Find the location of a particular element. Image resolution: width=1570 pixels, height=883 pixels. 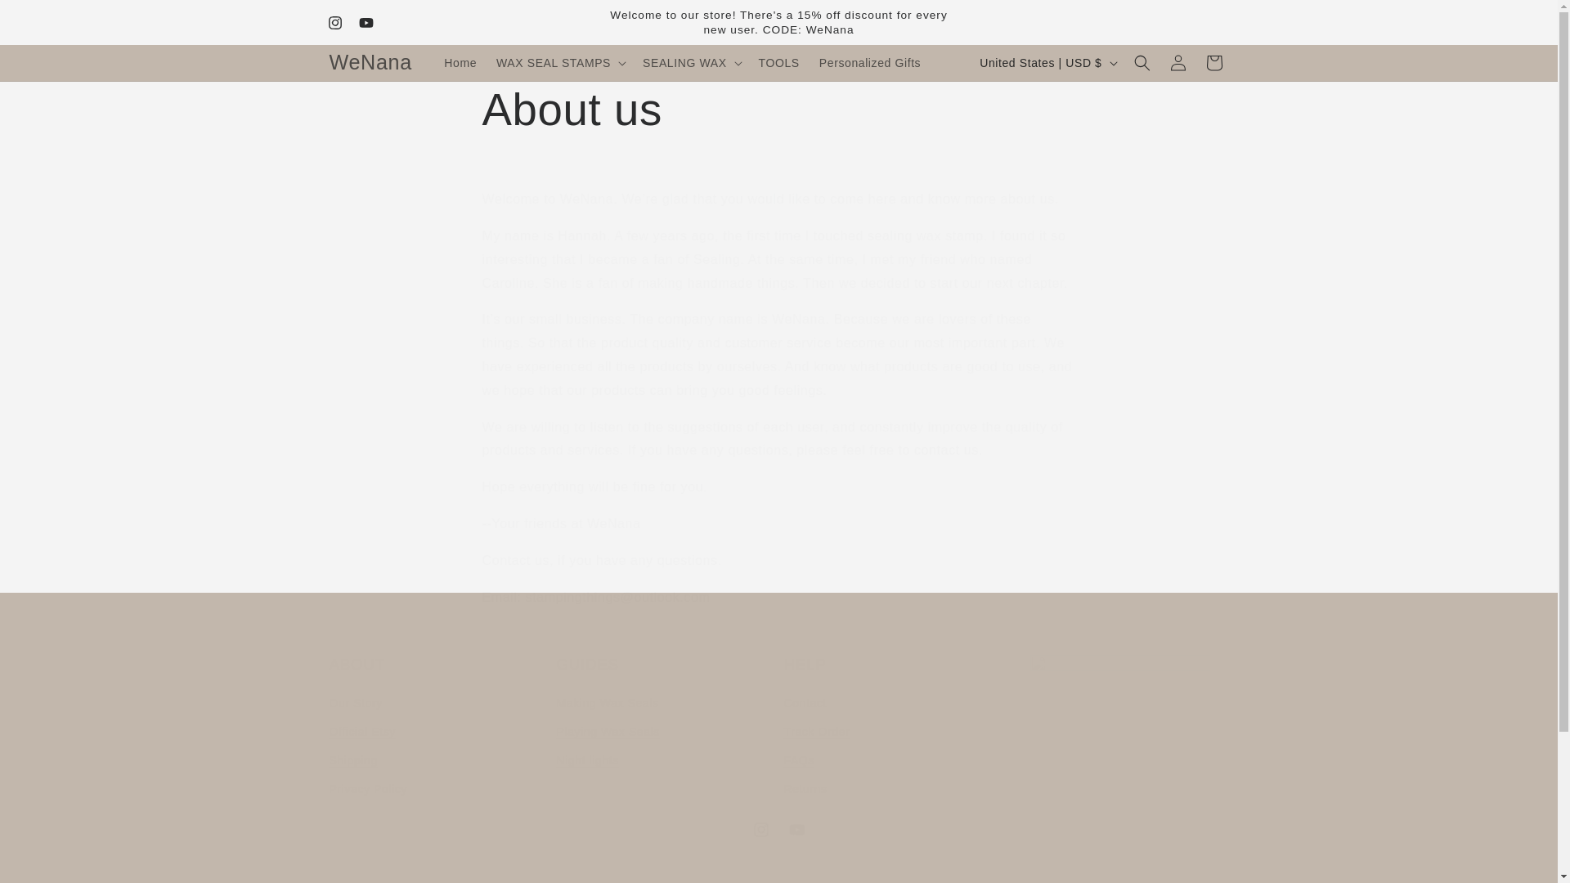

YouTube is located at coordinates (437, 729).